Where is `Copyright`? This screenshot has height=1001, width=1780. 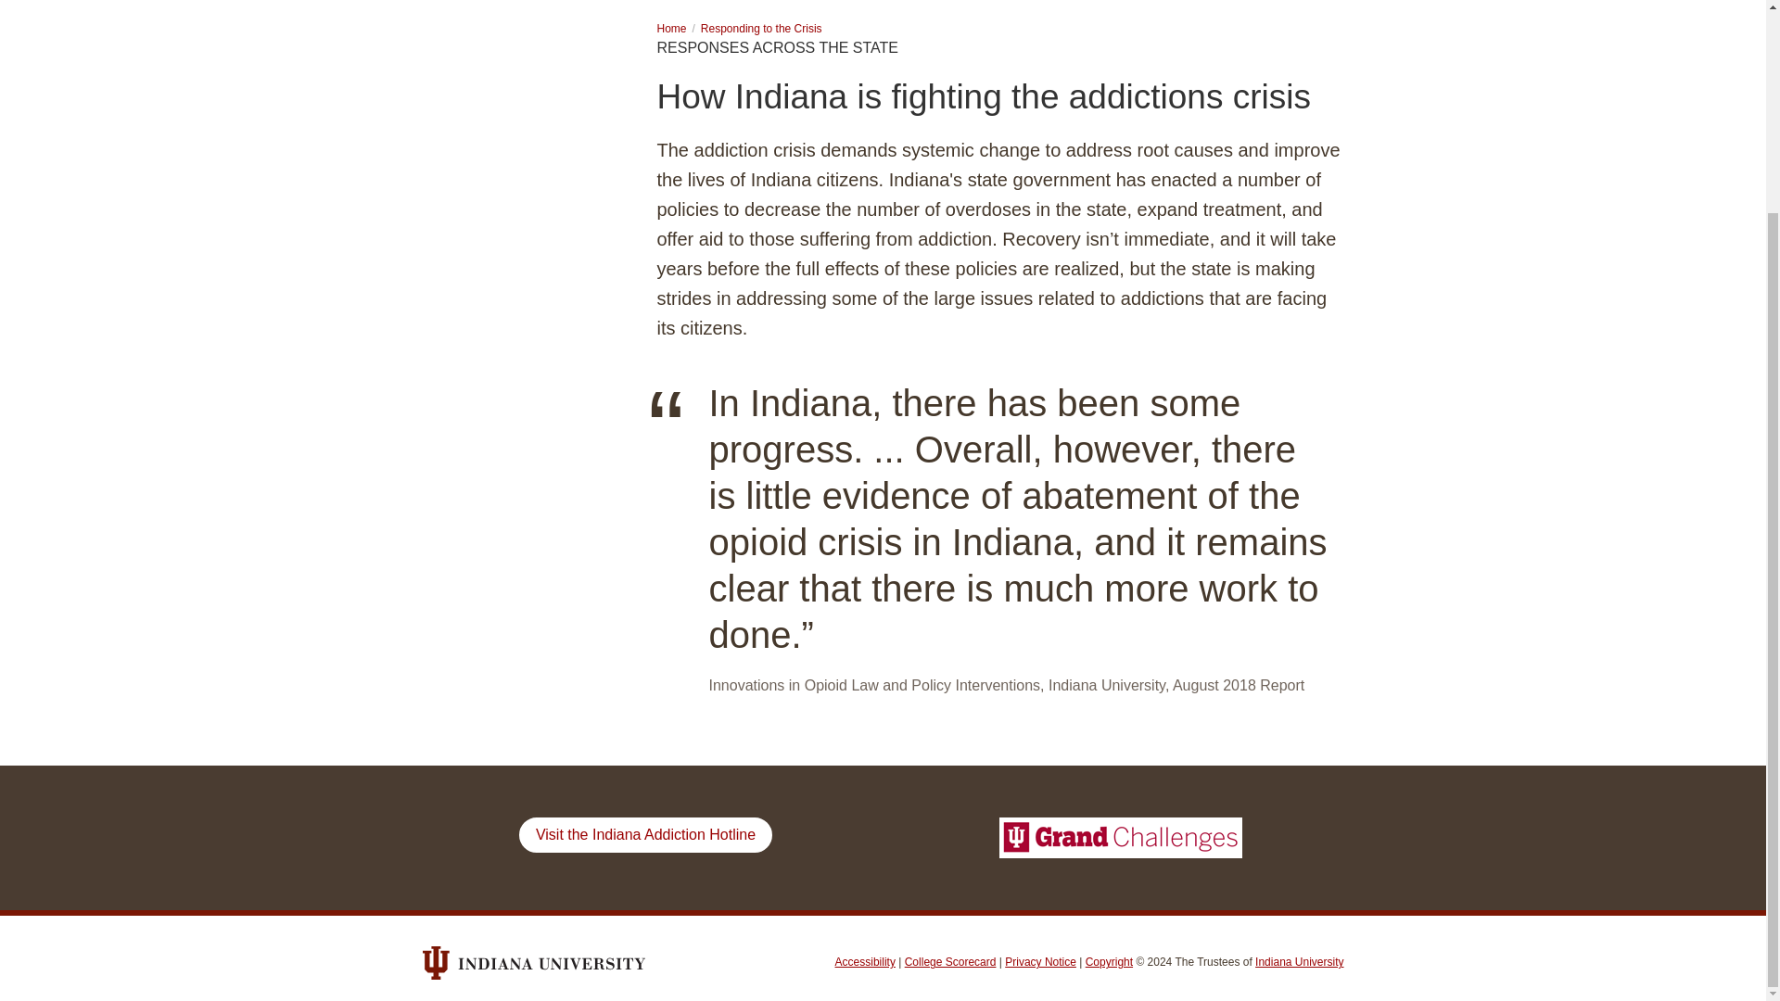
Copyright is located at coordinates (1109, 962).